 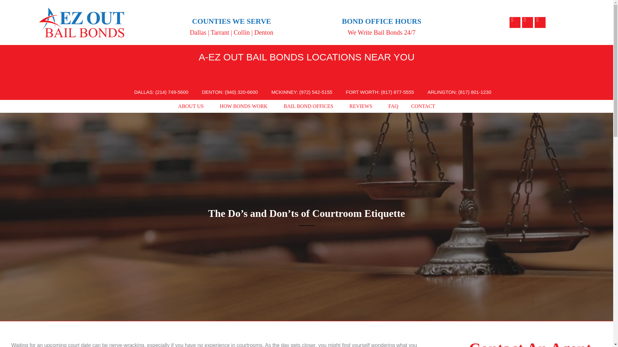 What do you see at coordinates (393, 106) in the screenshot?
I see `FAQ` at bounding box center [393, 106].